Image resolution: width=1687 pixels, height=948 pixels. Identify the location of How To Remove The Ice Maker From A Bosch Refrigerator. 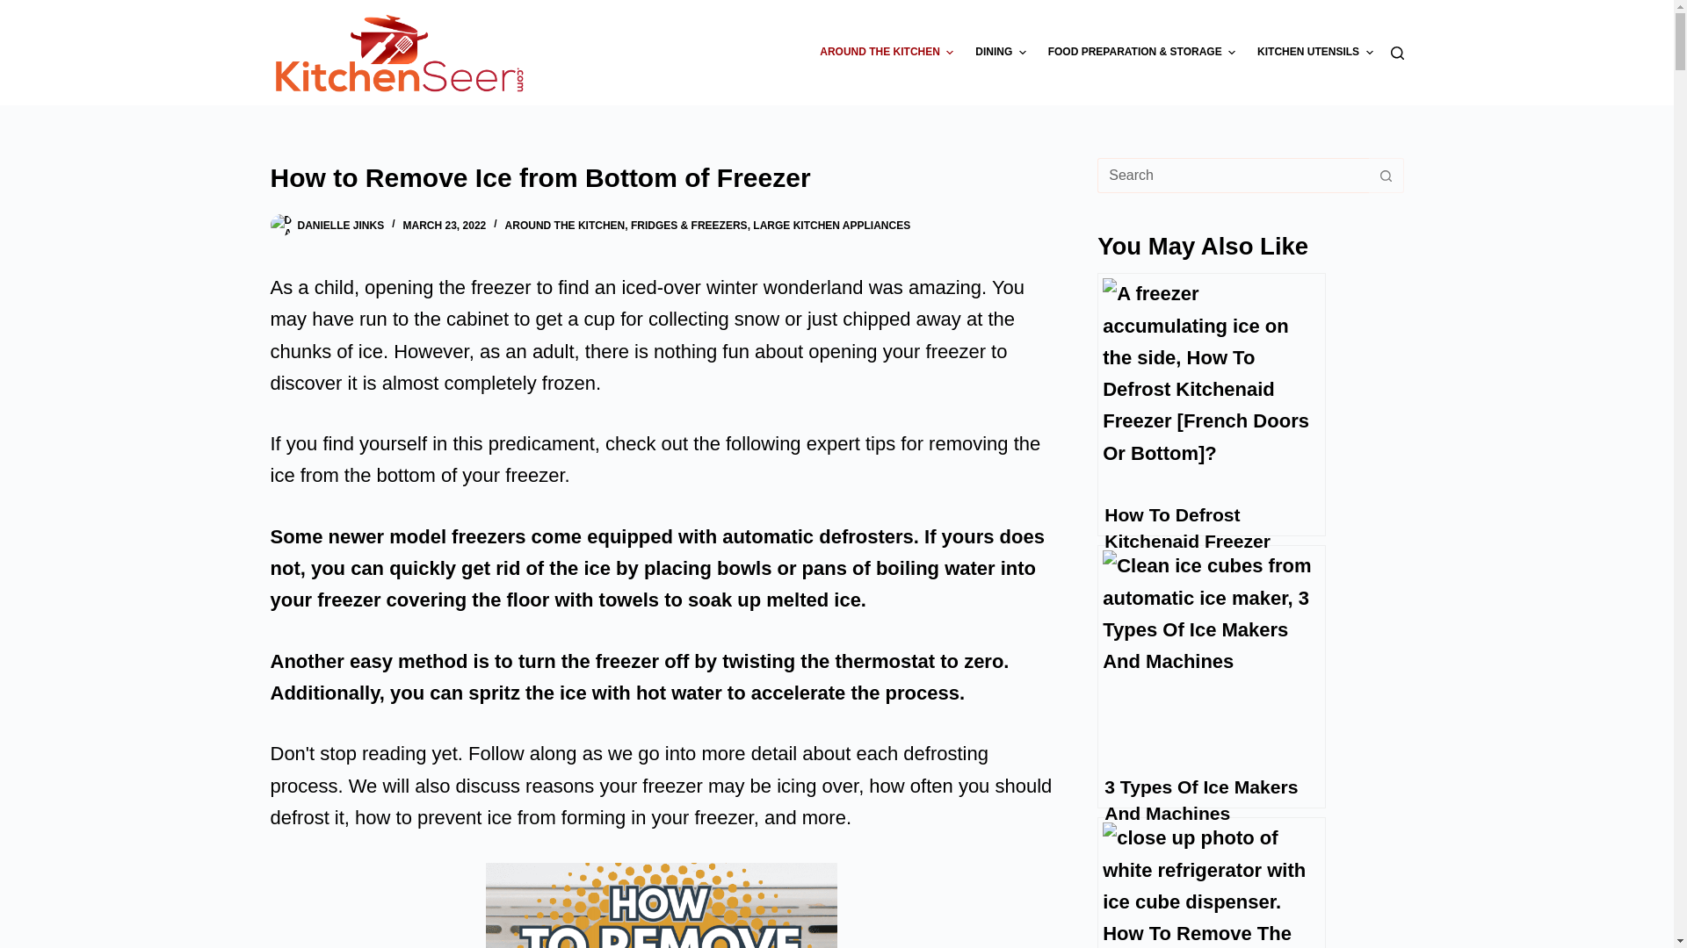
(1212, 882).